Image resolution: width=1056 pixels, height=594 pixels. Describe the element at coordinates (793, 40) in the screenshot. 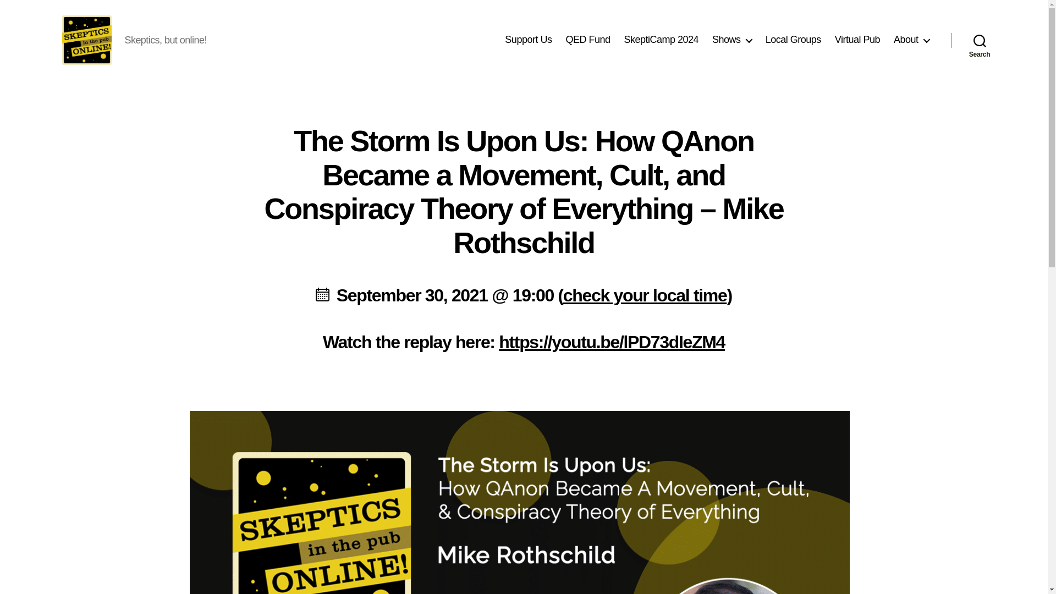

I see `Local Groups` at that location.